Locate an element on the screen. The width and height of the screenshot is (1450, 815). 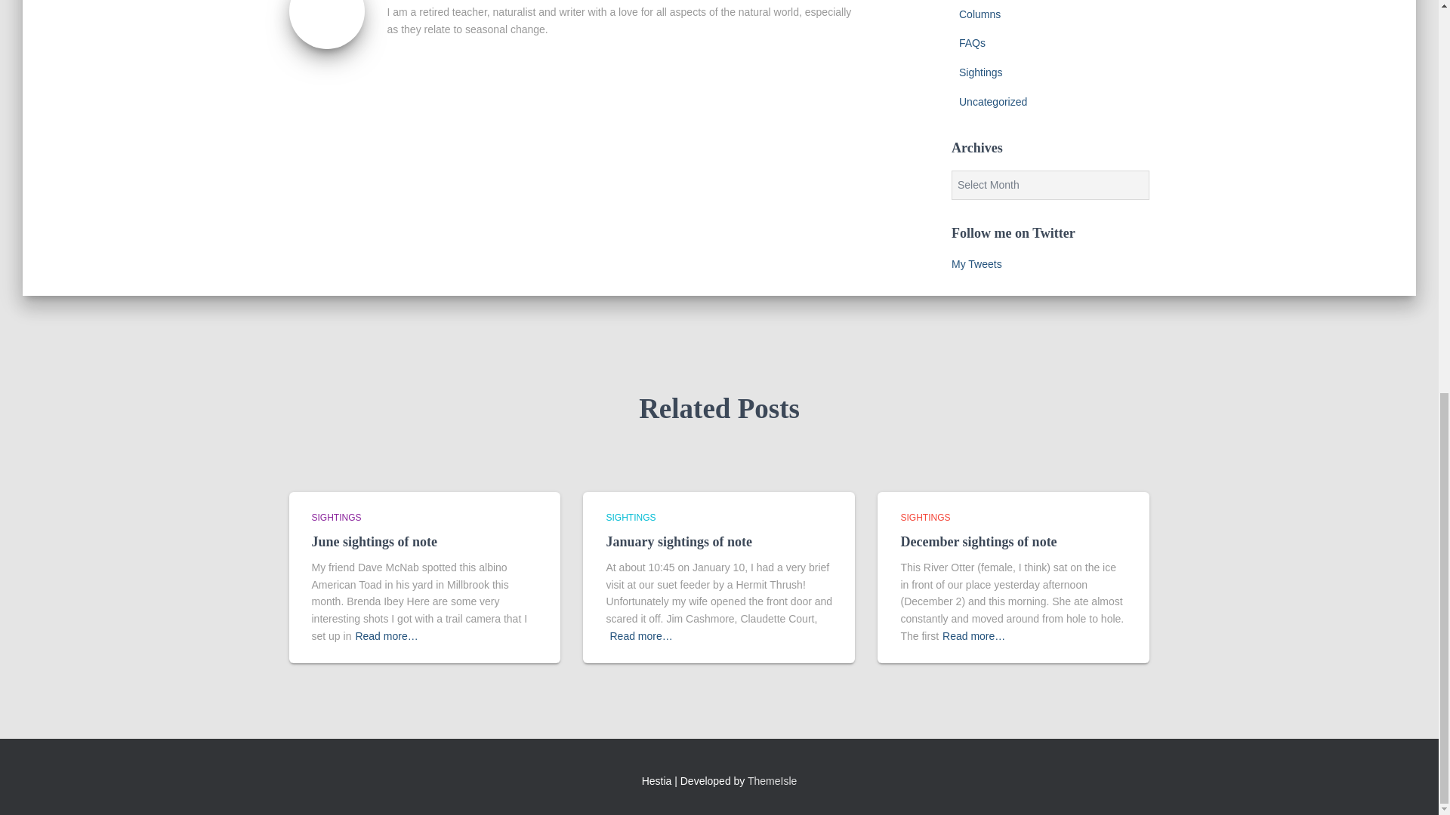
SIGHTINGS is located at coordinates (336, 518).